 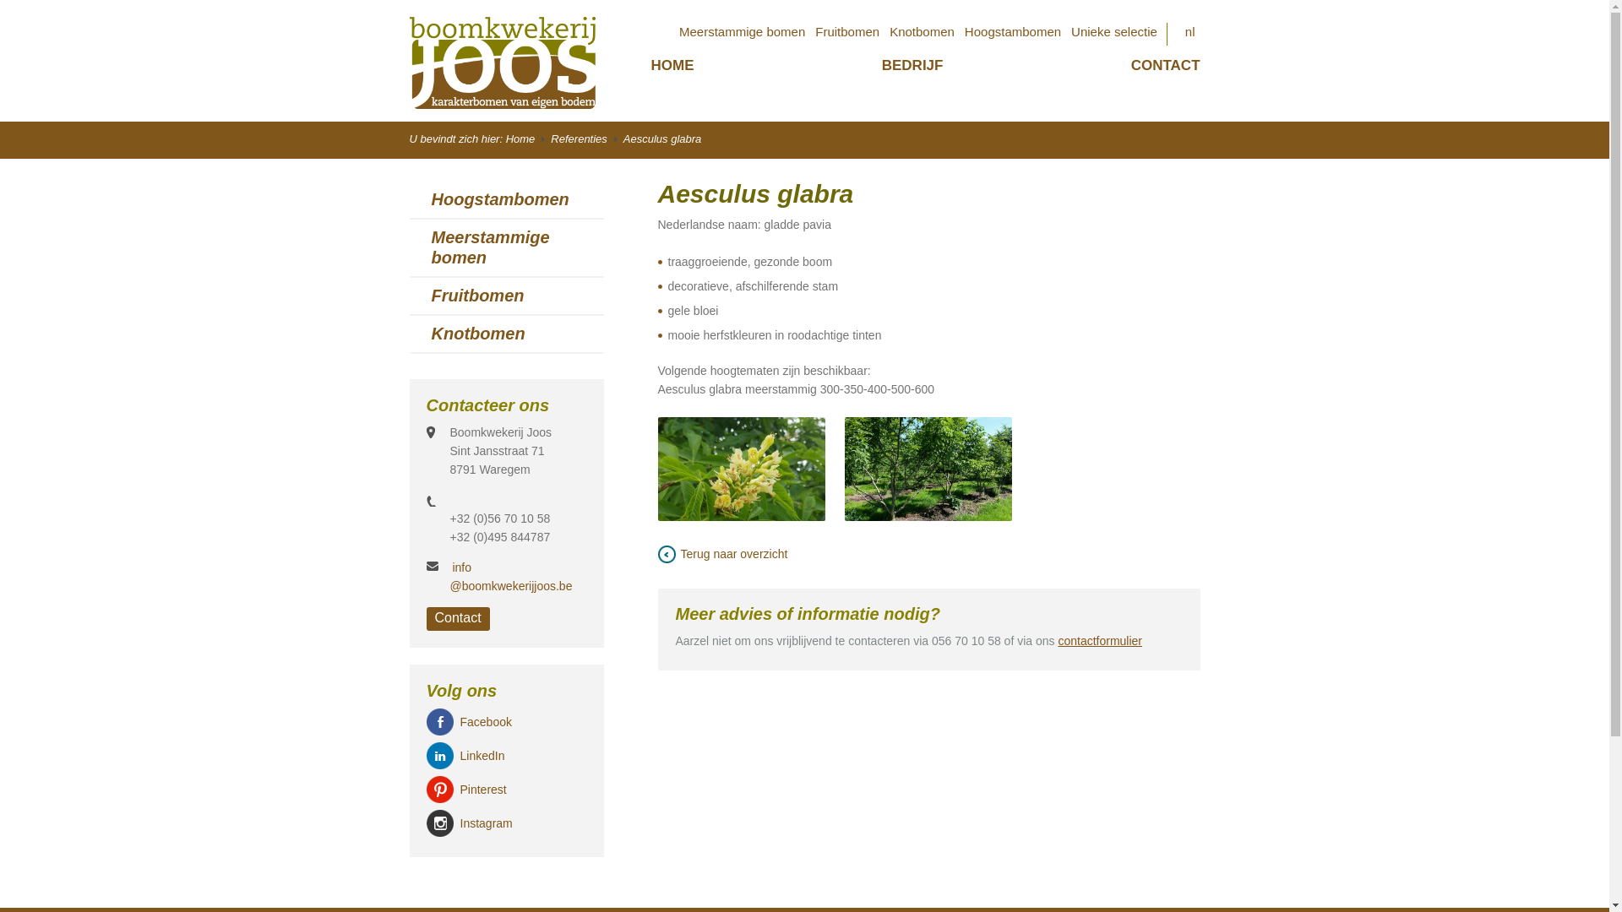 I want to click on Terug naar overzicht, so click(x=726, y=554).